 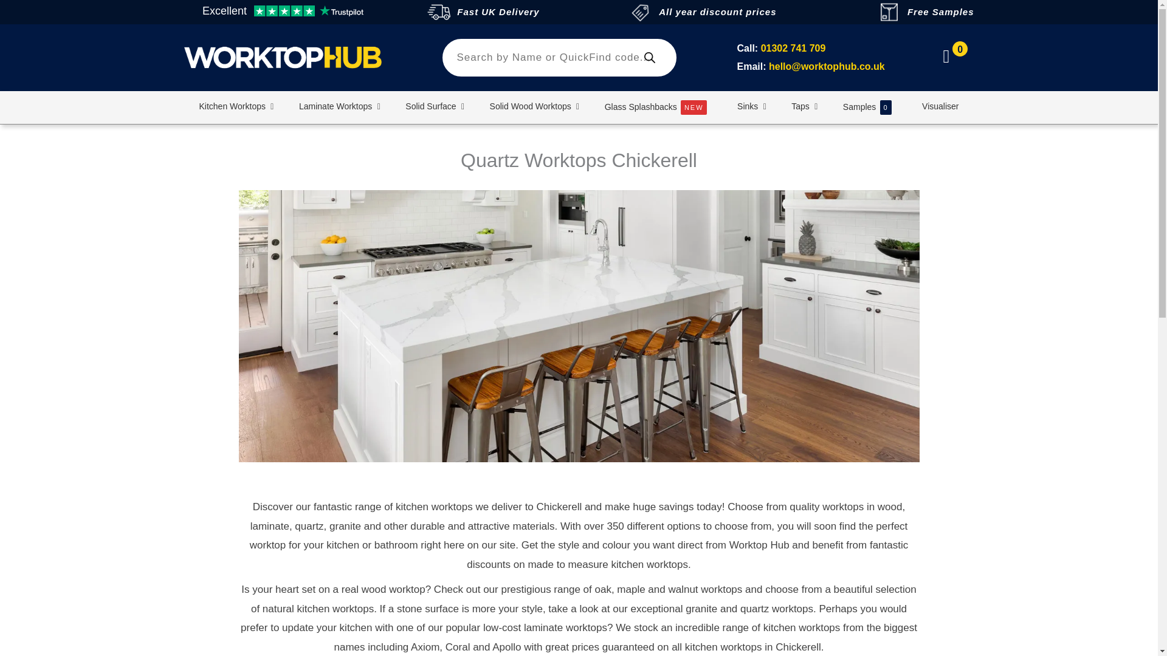 I want to click on priceicon2, so click(x=641, y=12).